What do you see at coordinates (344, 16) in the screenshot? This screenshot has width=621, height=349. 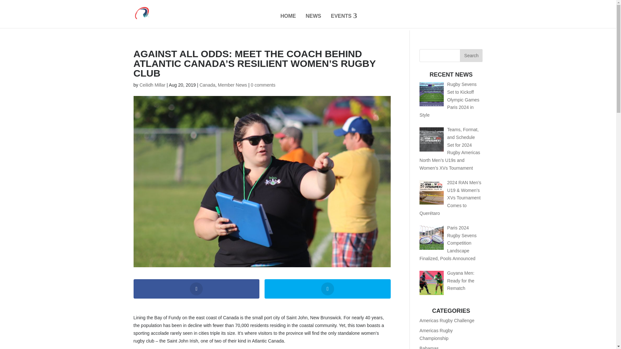 I see `EVENTS` at bounding box center [344, 16].